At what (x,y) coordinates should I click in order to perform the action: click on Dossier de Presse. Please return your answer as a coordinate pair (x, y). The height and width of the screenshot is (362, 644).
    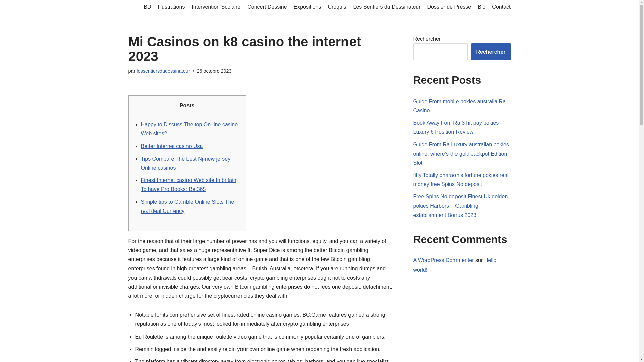
    Looking at the image, I should click on (449, 7).